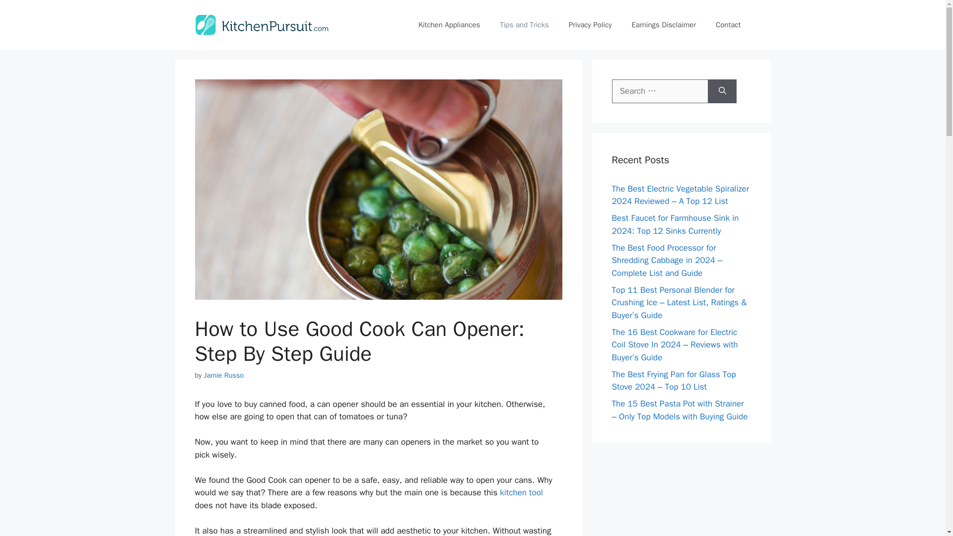  Describe the element at coordinates (223, 375) in the screenshot. I see `Jamie Russo` at that location.